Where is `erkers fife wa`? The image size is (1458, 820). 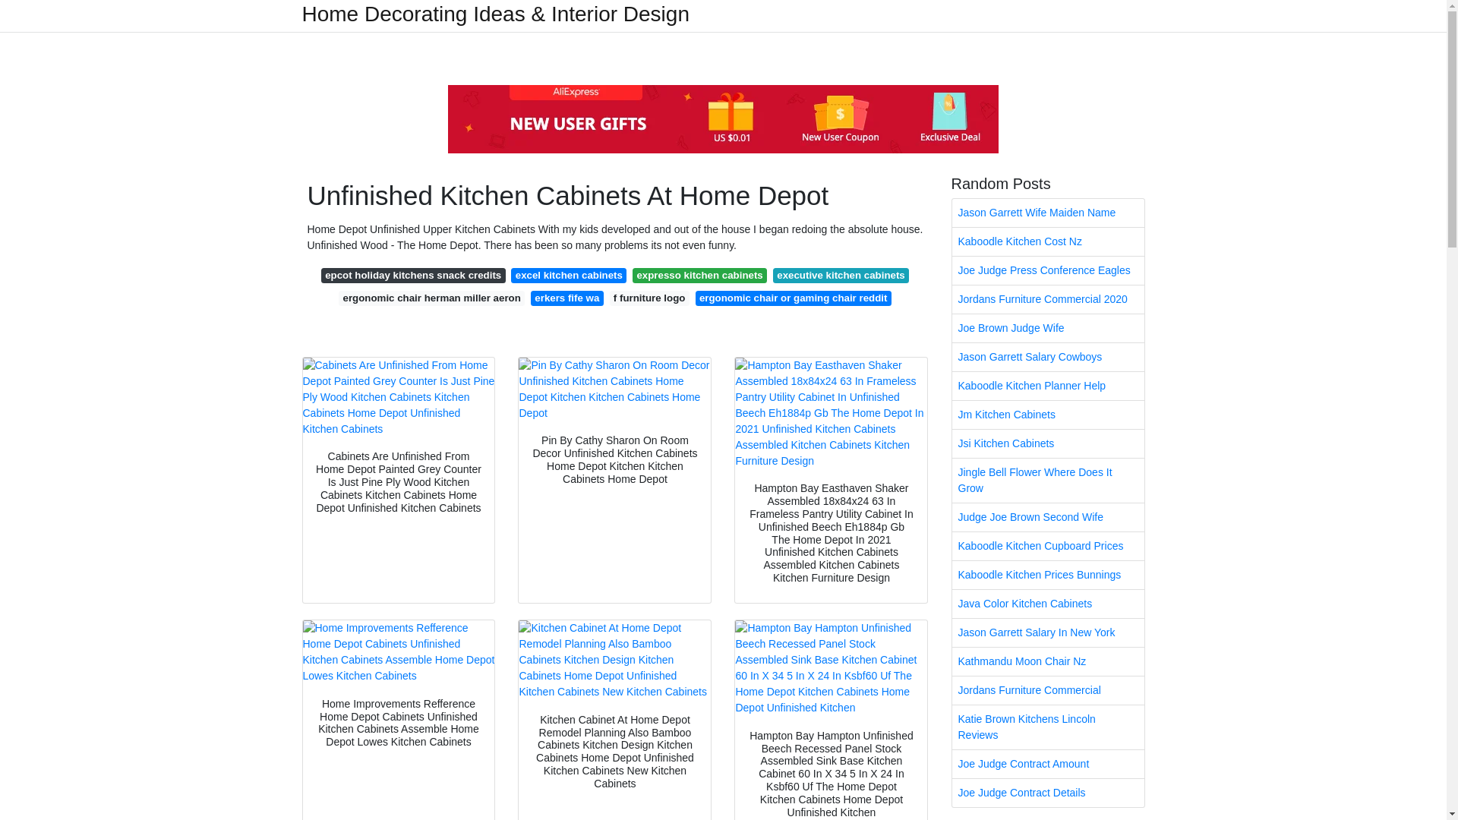
erkers fife wa is located at coordinates (566, 298).